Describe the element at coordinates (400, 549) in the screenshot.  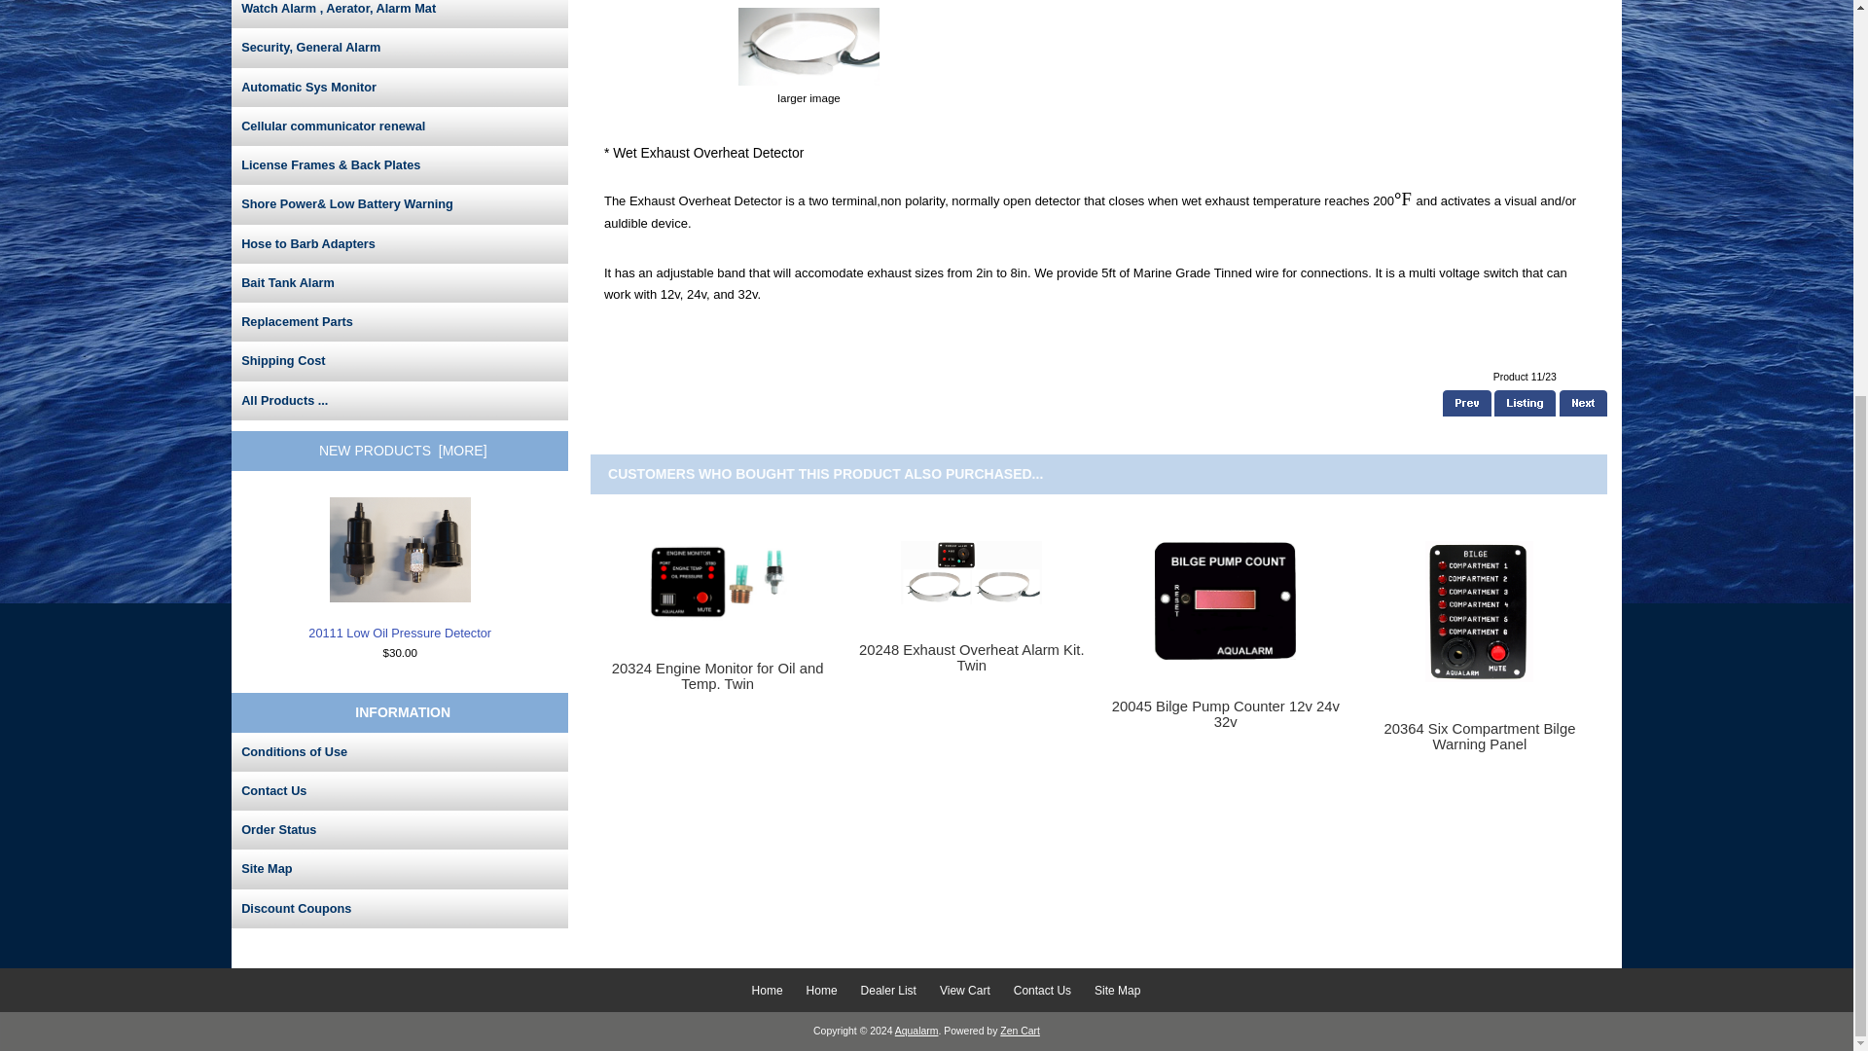
I see `20111 Low Oil Pressure Detector` at that location.